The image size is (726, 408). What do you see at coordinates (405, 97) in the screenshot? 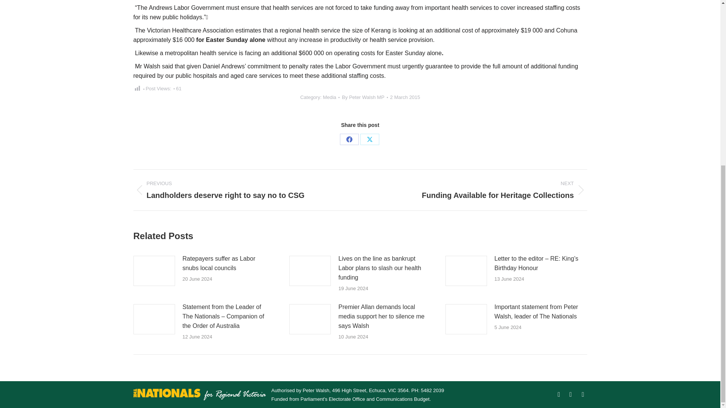
I see `12:00 am` at bounding box center [405, 97].